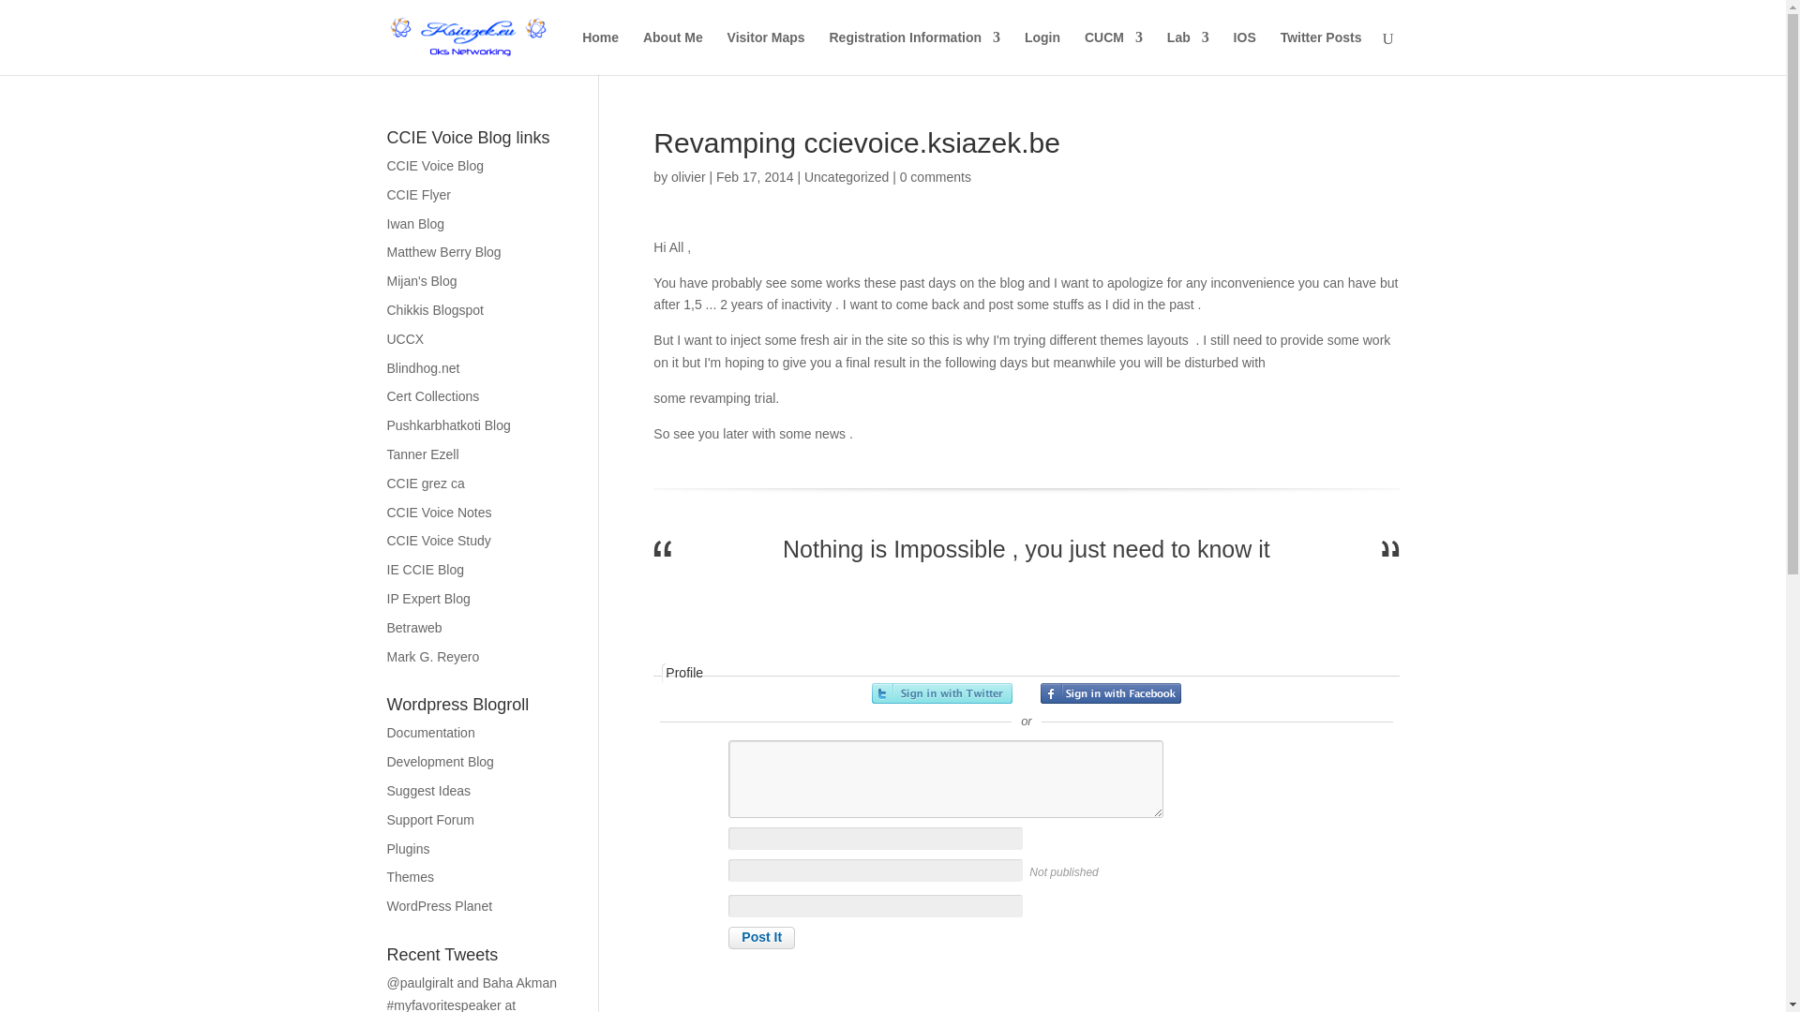 The height and width of the screenshot is (1012, 1800). Describe the element at coordinates (422, 367) in the screenshot. I see `Blindhog.net ` at that location.